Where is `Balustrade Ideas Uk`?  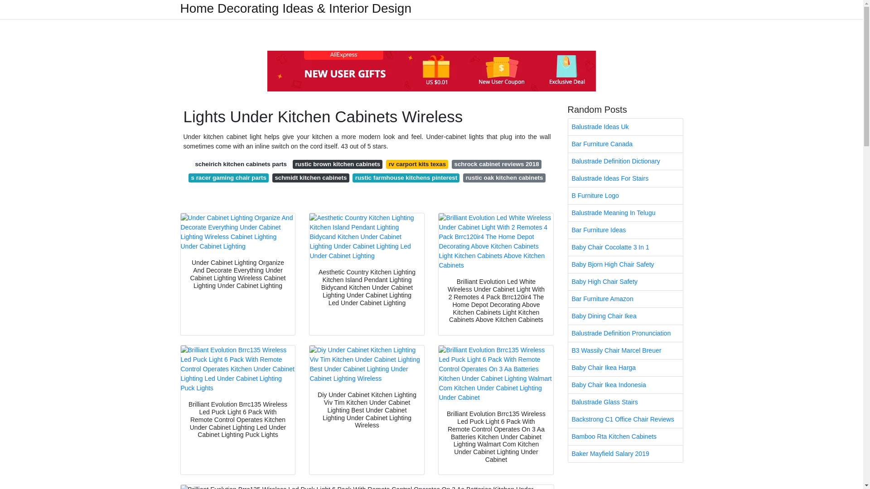
Balustrade Ideas Uk is located at coordinates (625, 127).